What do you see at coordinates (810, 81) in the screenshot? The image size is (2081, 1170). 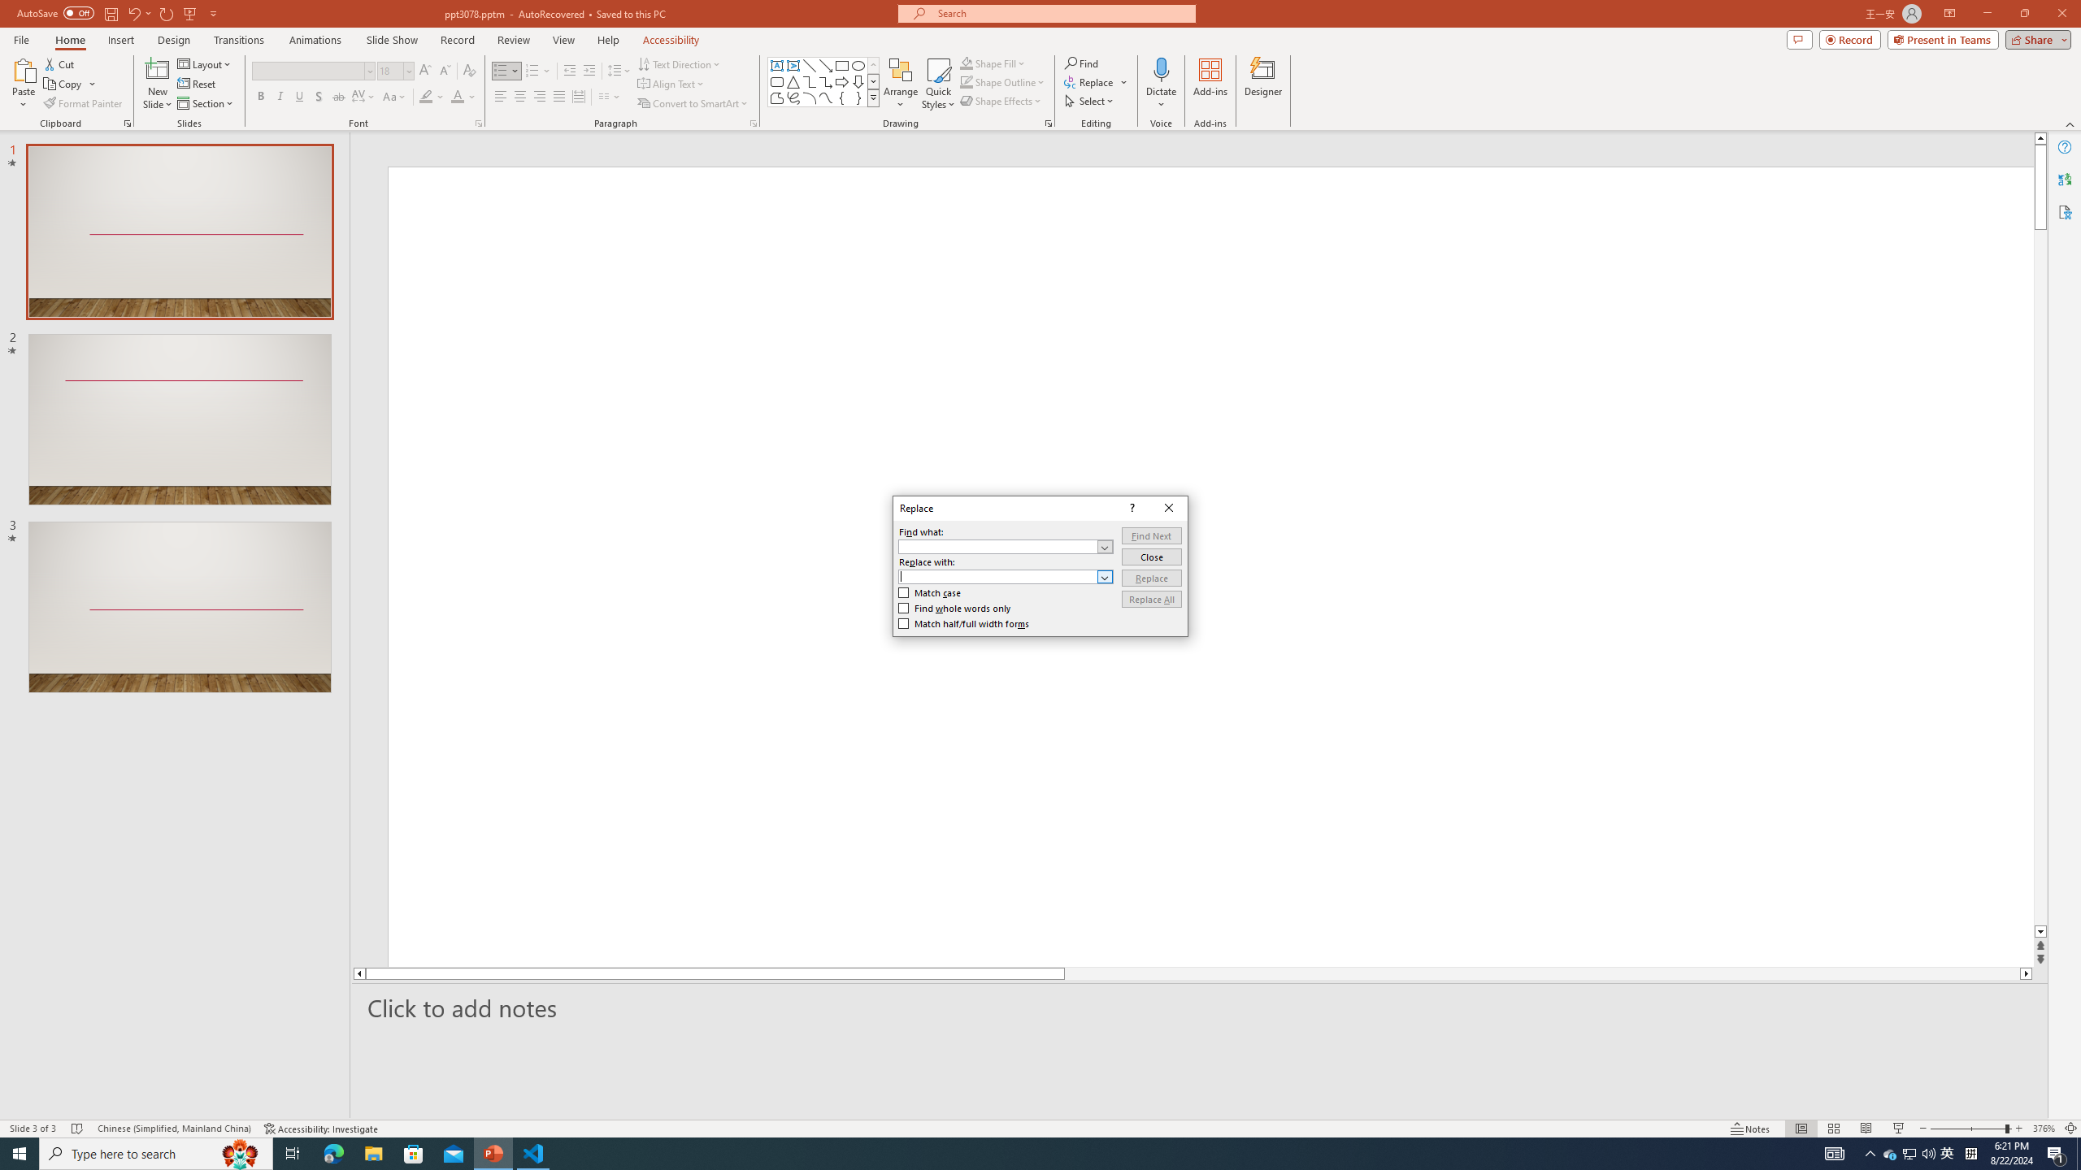 I see `Vertical Text Box` at bounding box center [810, 81].